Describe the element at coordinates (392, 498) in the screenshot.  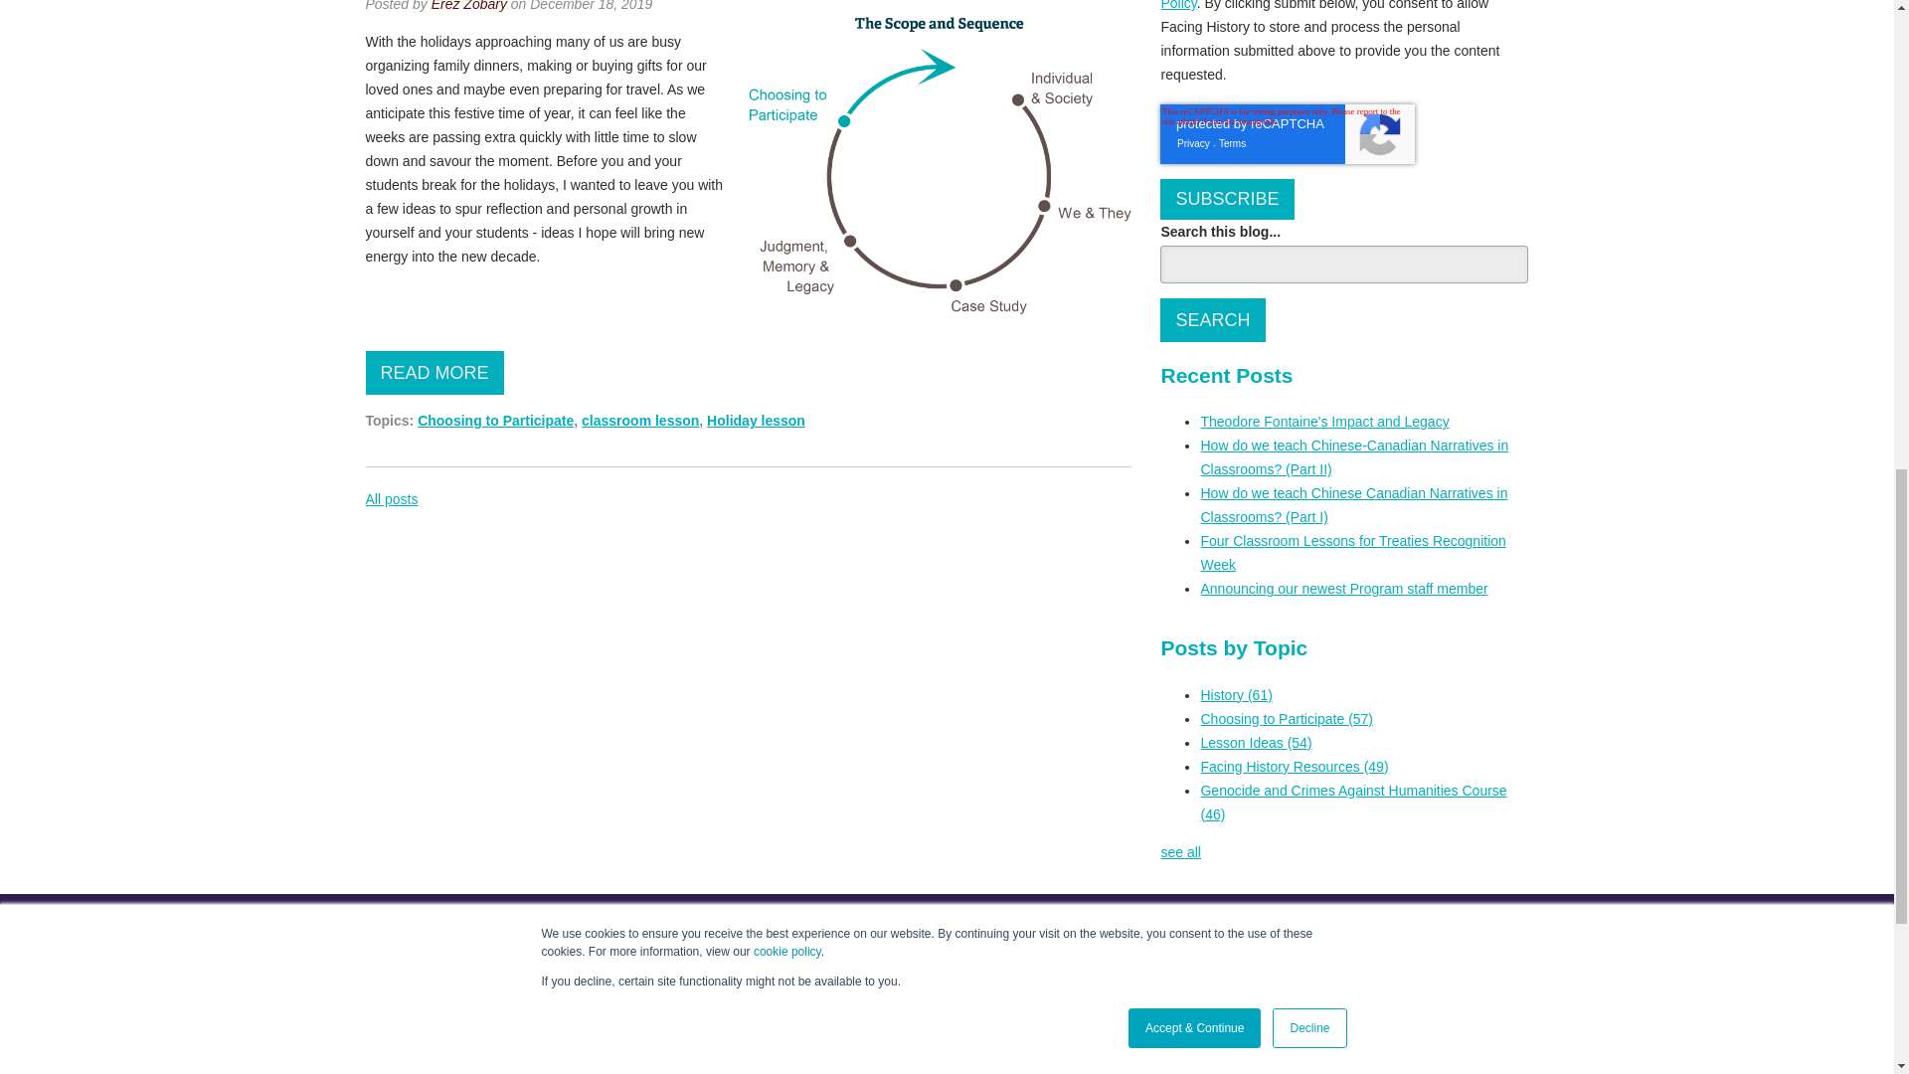
I see `All posts` at that location.